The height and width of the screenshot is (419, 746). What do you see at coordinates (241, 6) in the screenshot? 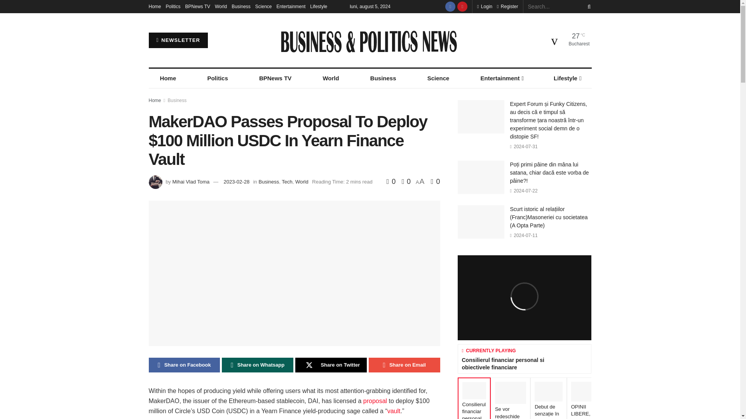
I see `Business` at bounding box center [241, 6].